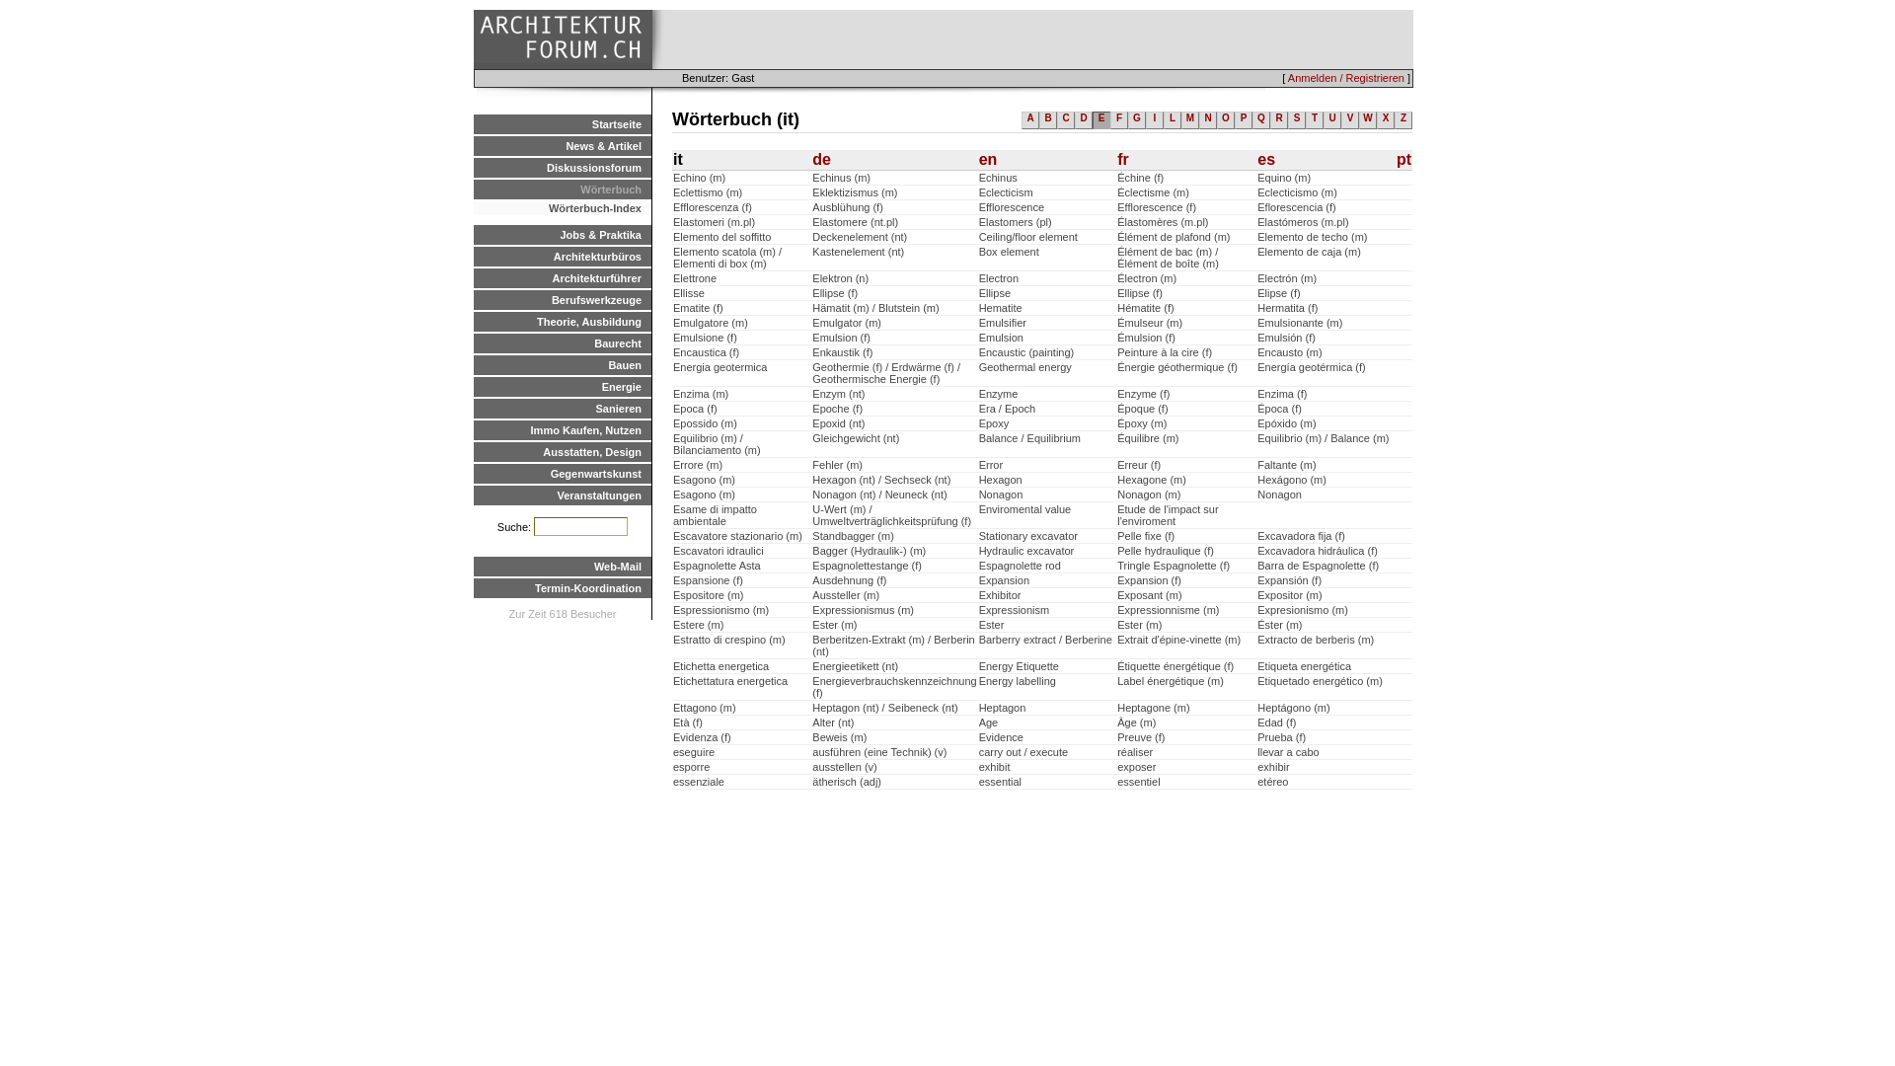  What do you see at coordinates (1169, 610) in the screenshot?
I see `Expressionnisme (m)` at bounding box center [1169, 610].